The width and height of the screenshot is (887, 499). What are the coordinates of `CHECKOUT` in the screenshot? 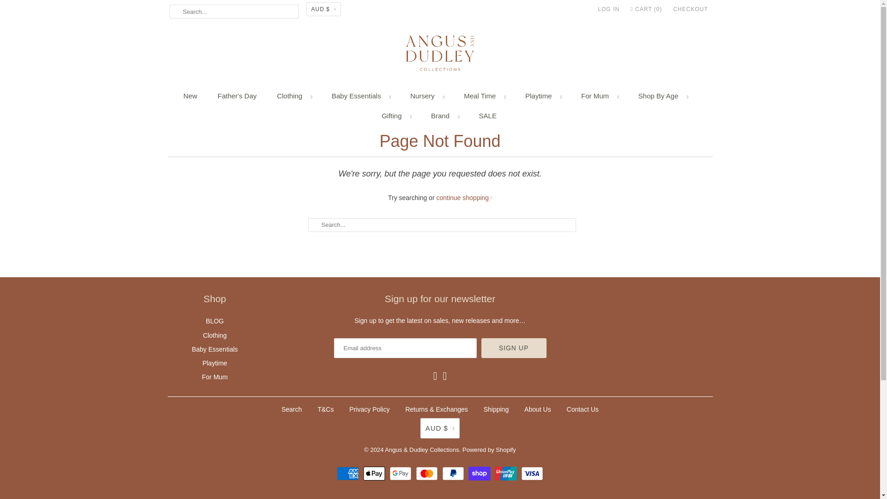 It's located at (690, 9).